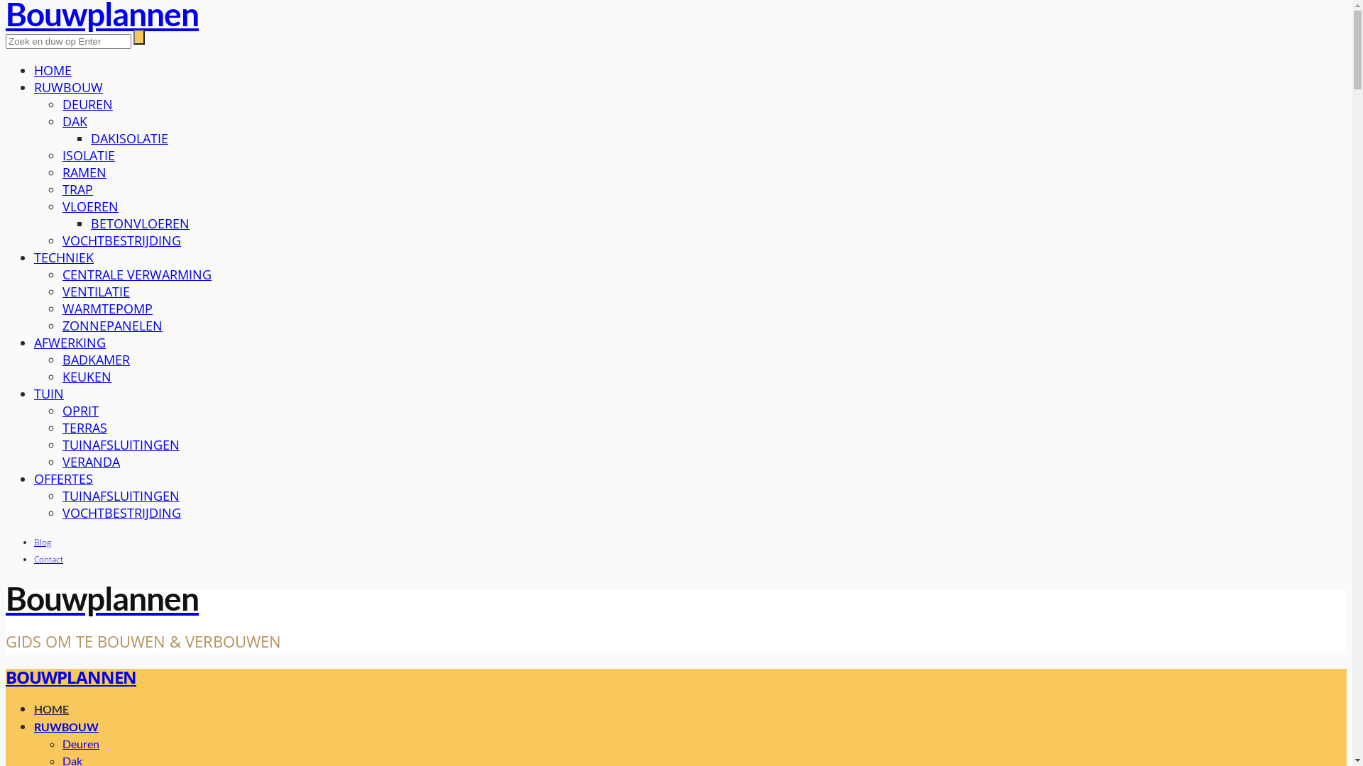  What do you see at coordinates (64, 479) in the screenshot?
I see `OFFERTES` at bounding box center [64, 479].